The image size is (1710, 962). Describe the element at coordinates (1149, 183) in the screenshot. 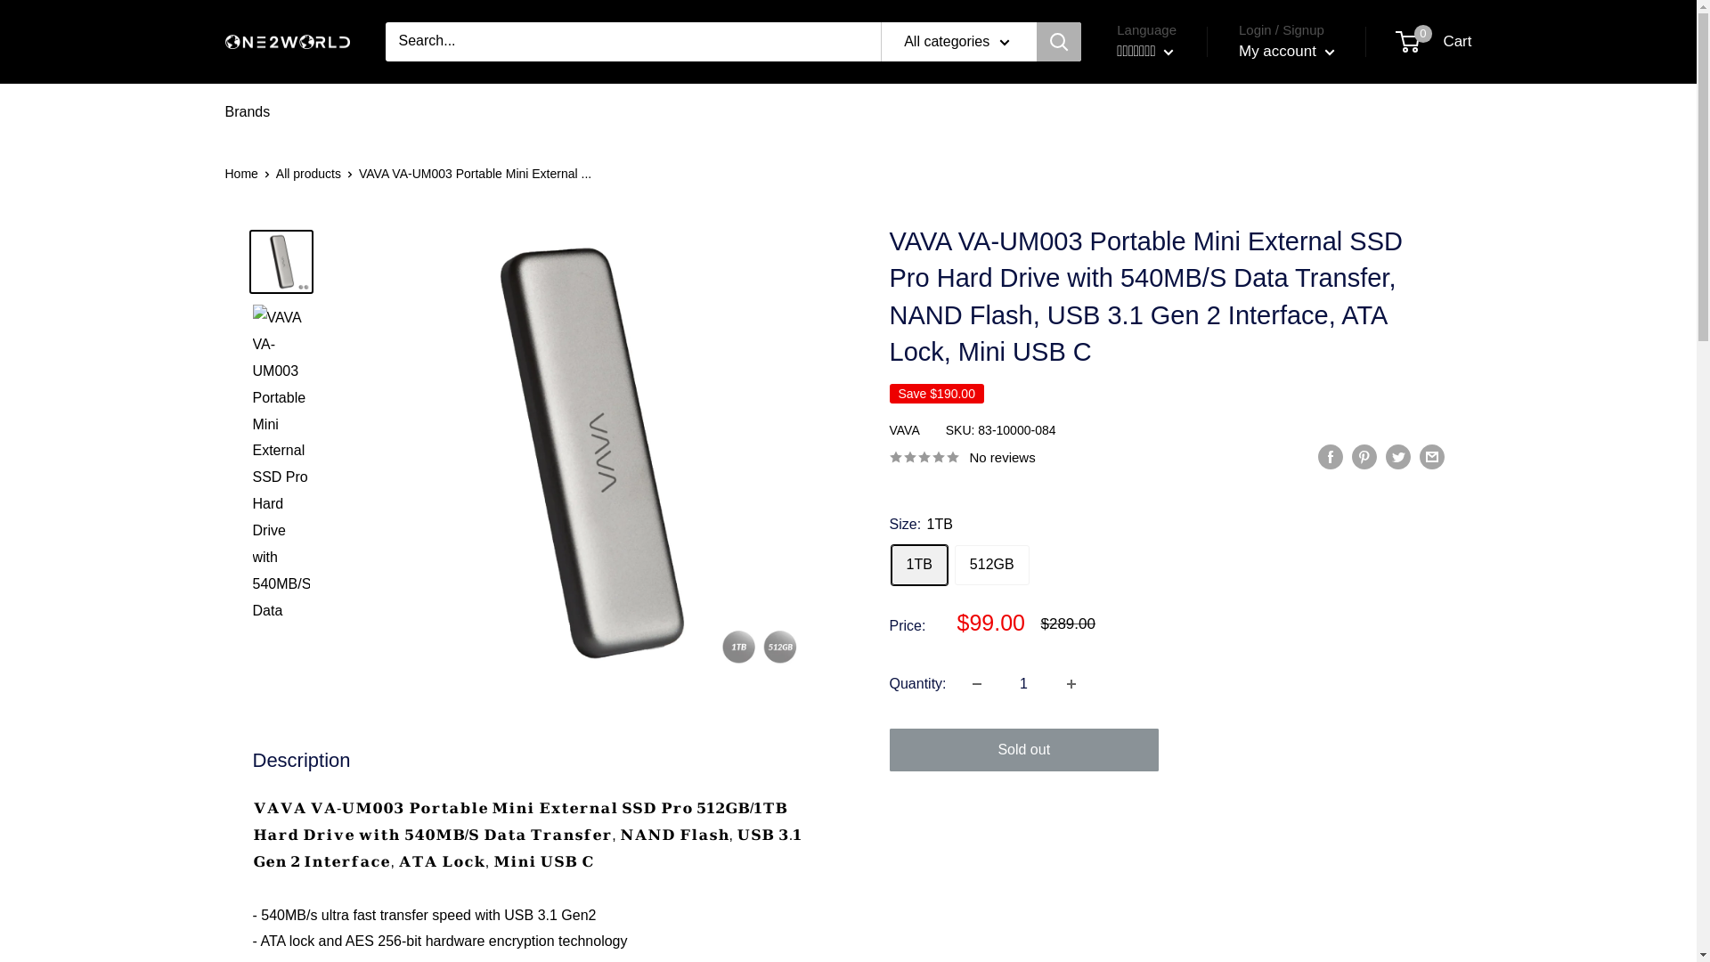

I see `1TB` at that location.